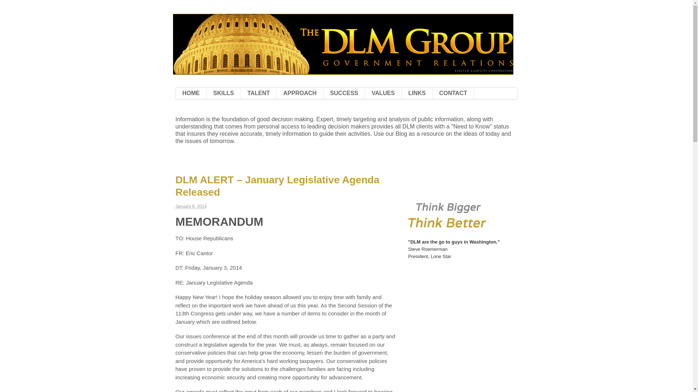 The image size is (698, 392). Describe the element at coordinates (344, 93) in the screenshot. I see `SUCCESS` at that location.